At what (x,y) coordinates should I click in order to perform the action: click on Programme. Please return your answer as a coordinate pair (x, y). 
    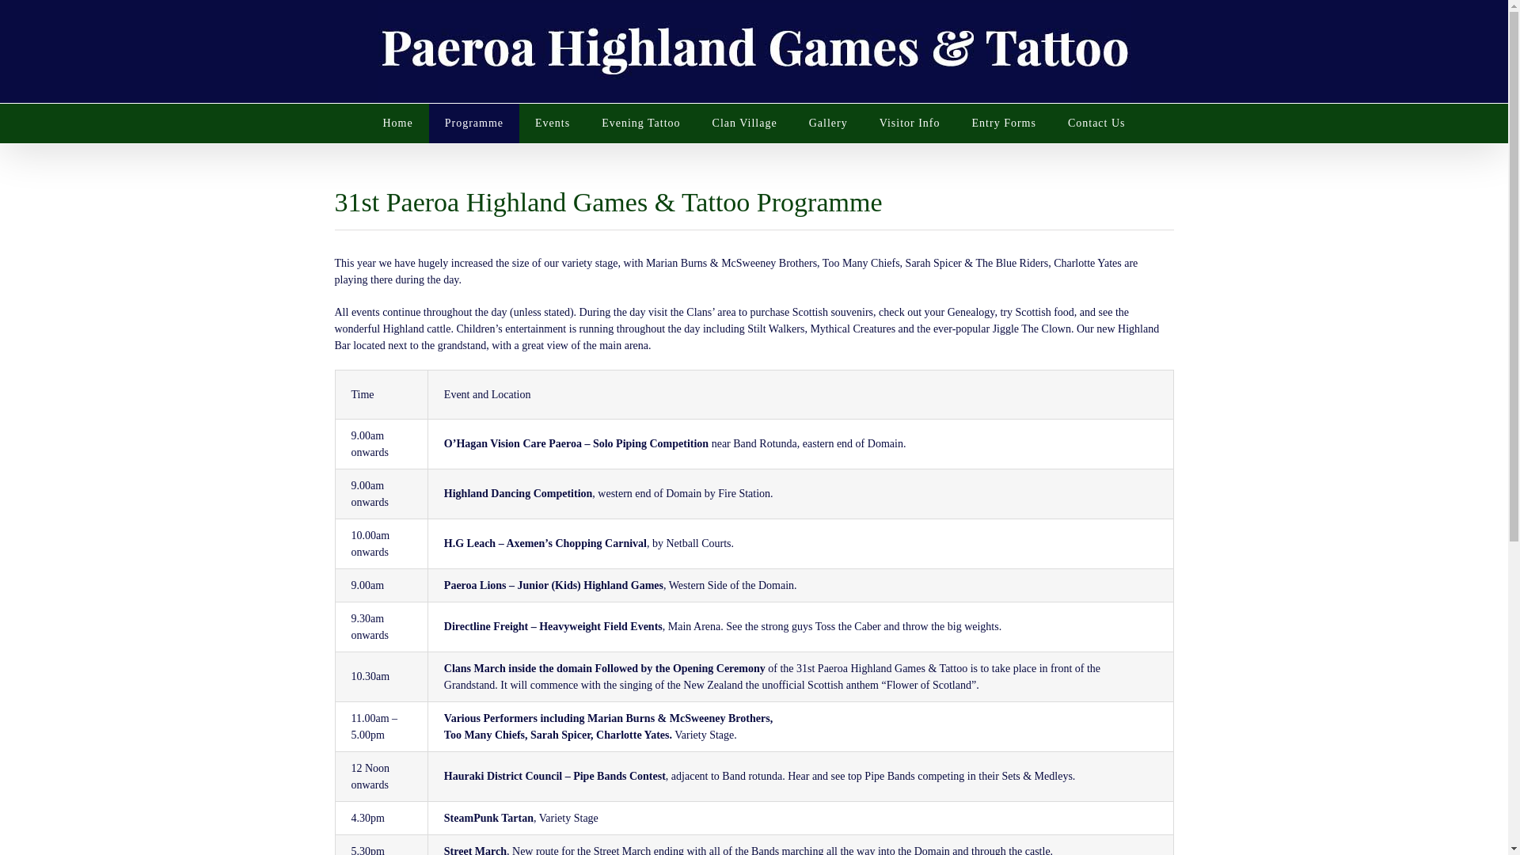
    Looking at the image, I should click on (473, 123).